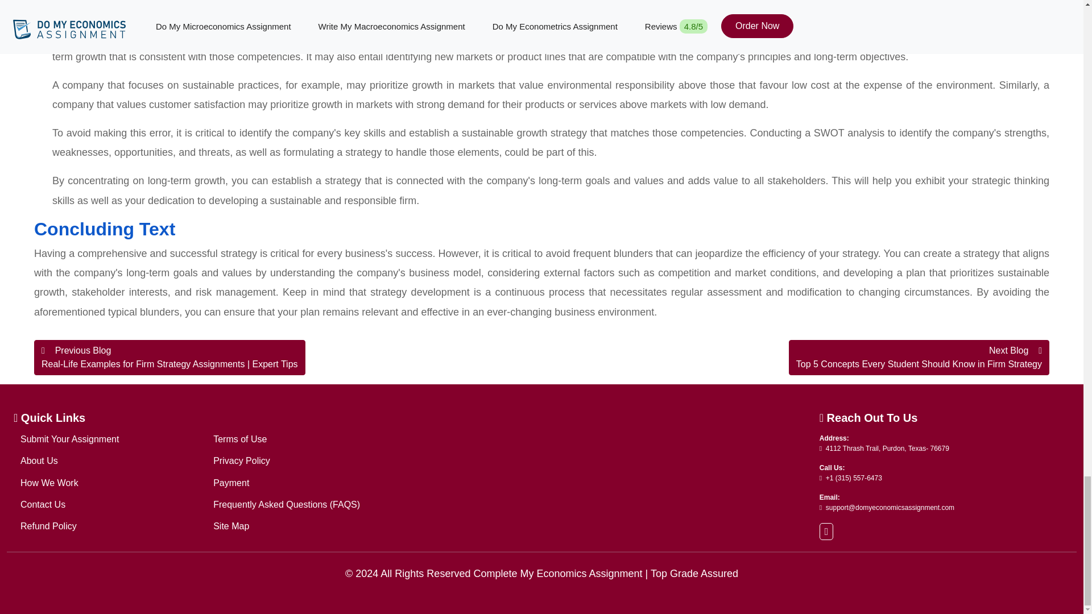  I want to click on About Us, so click(39, 460).